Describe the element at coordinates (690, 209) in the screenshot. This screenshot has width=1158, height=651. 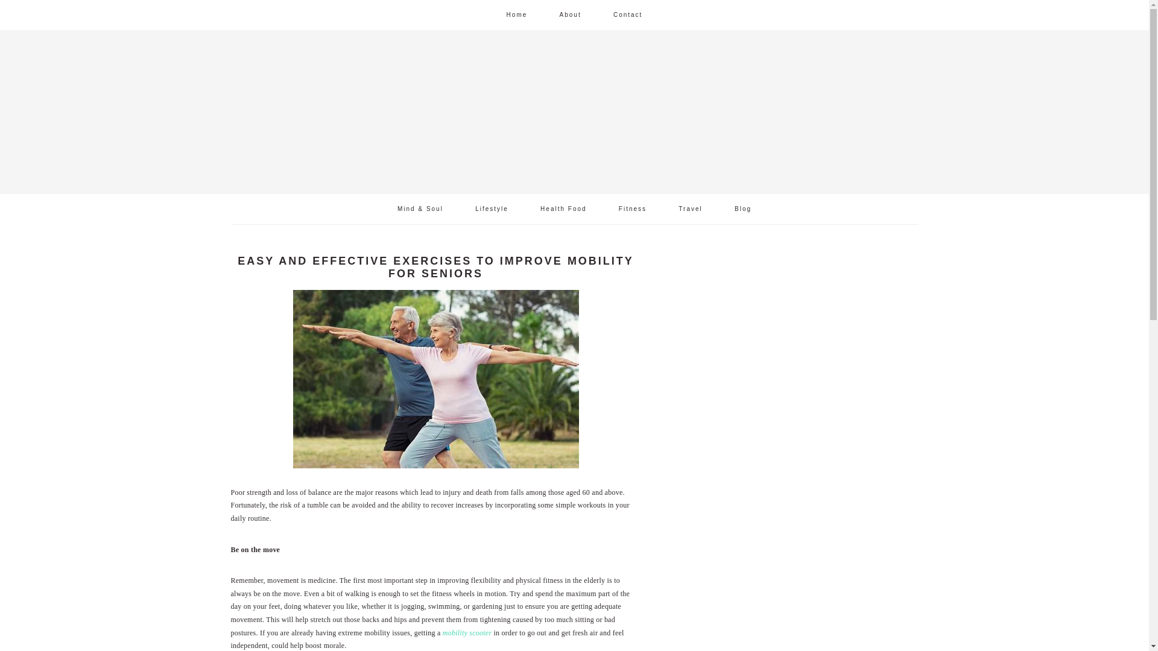
I see `Travel` at that location.